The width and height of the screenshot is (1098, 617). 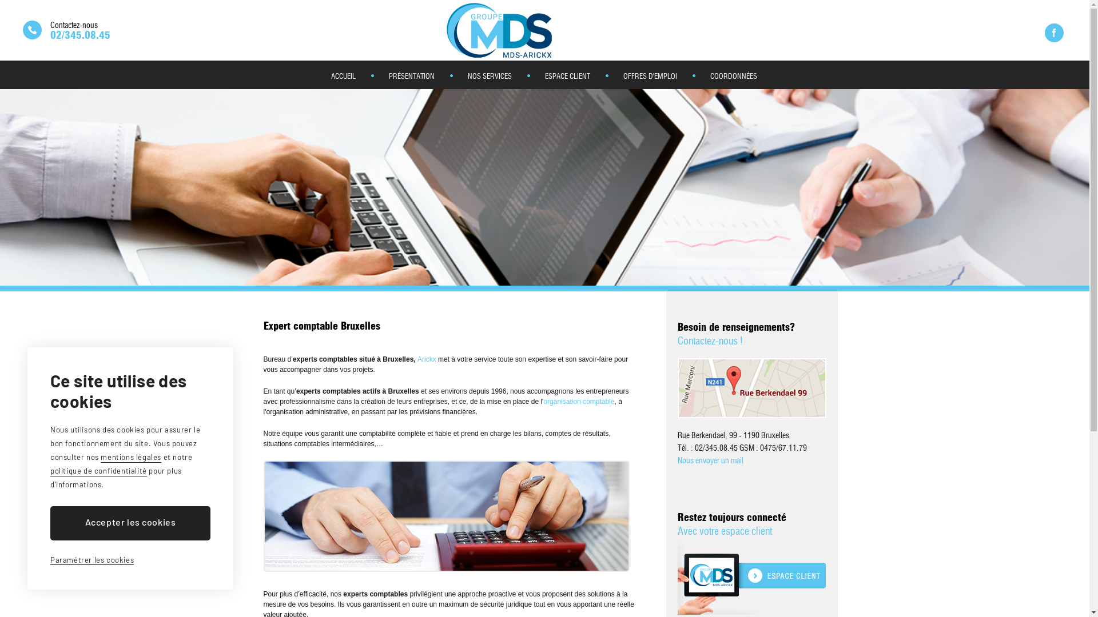 I want to click on ESPACE CLIENT, so click(x=566, y=74).